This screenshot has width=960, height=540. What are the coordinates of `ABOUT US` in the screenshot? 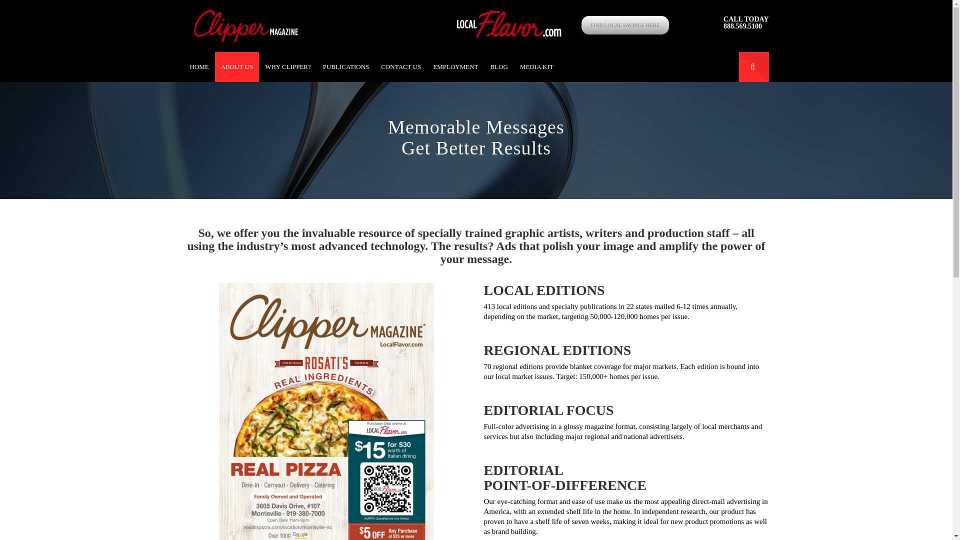 It's located at (237, 67).